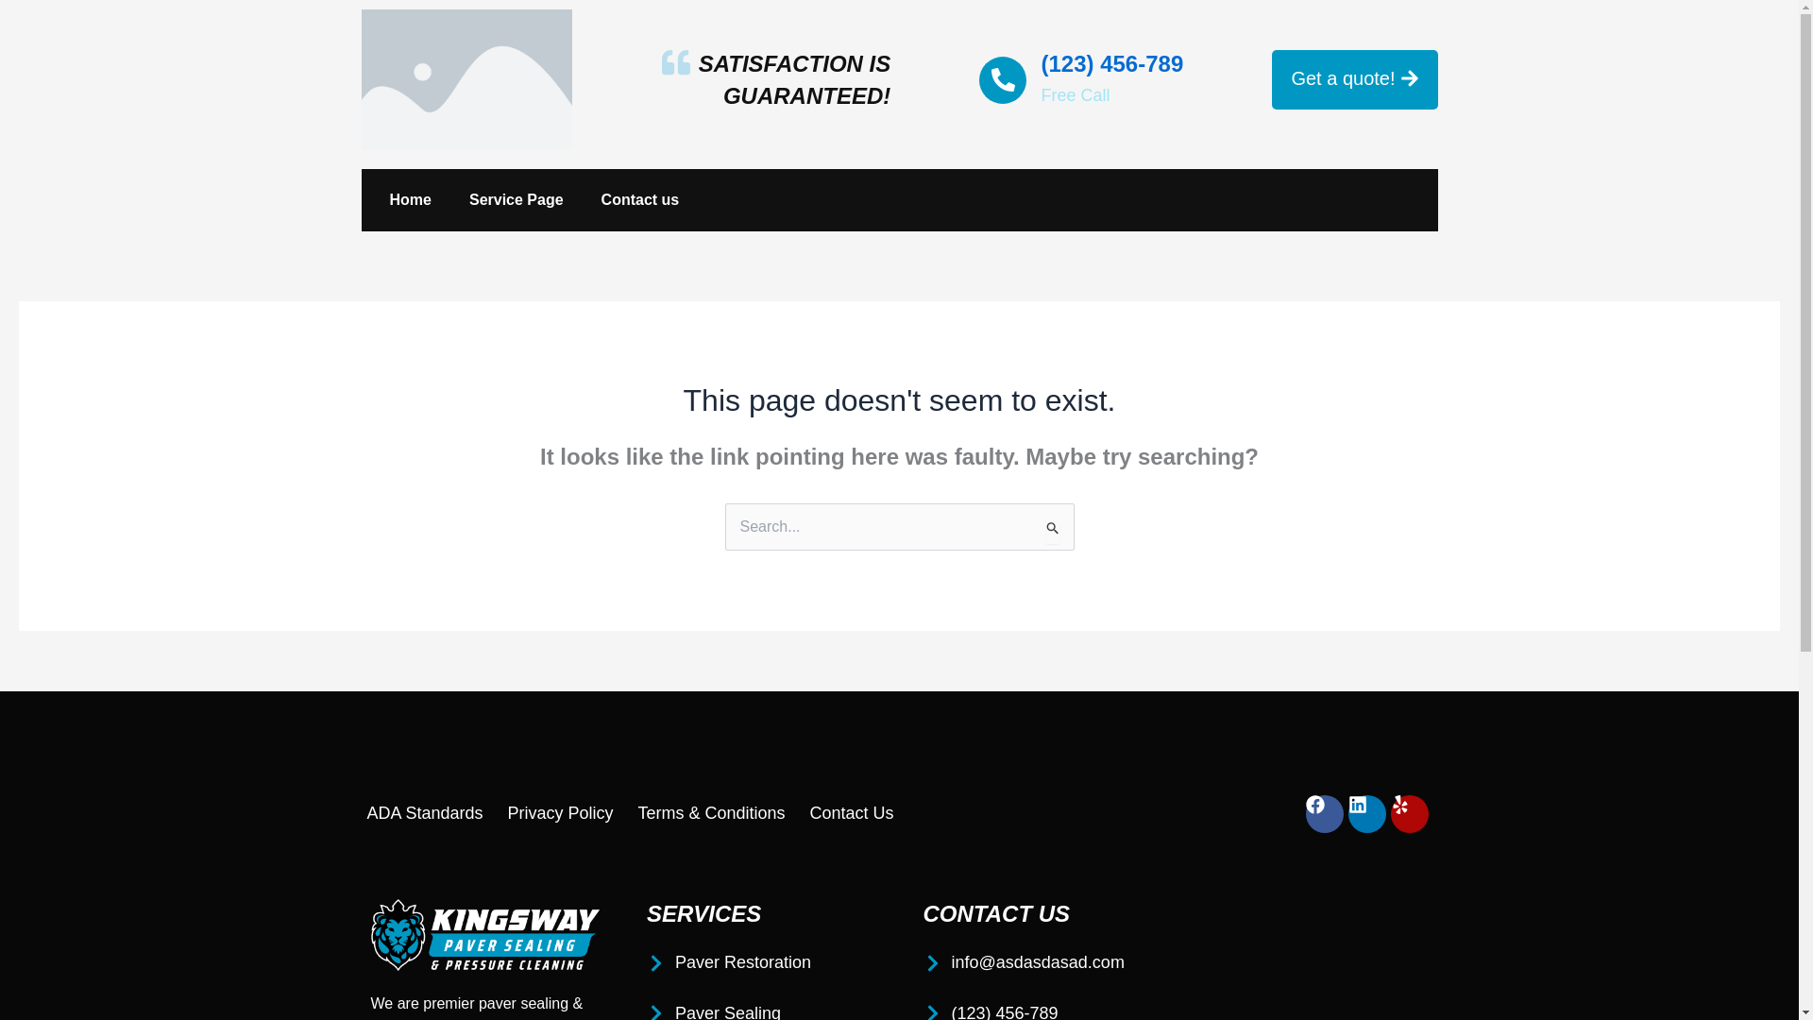 The width and height of the screenshot is (1813, 1020). What do you see at coordinates (1354, 79) in the screenshot?
I see `Get a quote!` at bounding box center [1354, 79].